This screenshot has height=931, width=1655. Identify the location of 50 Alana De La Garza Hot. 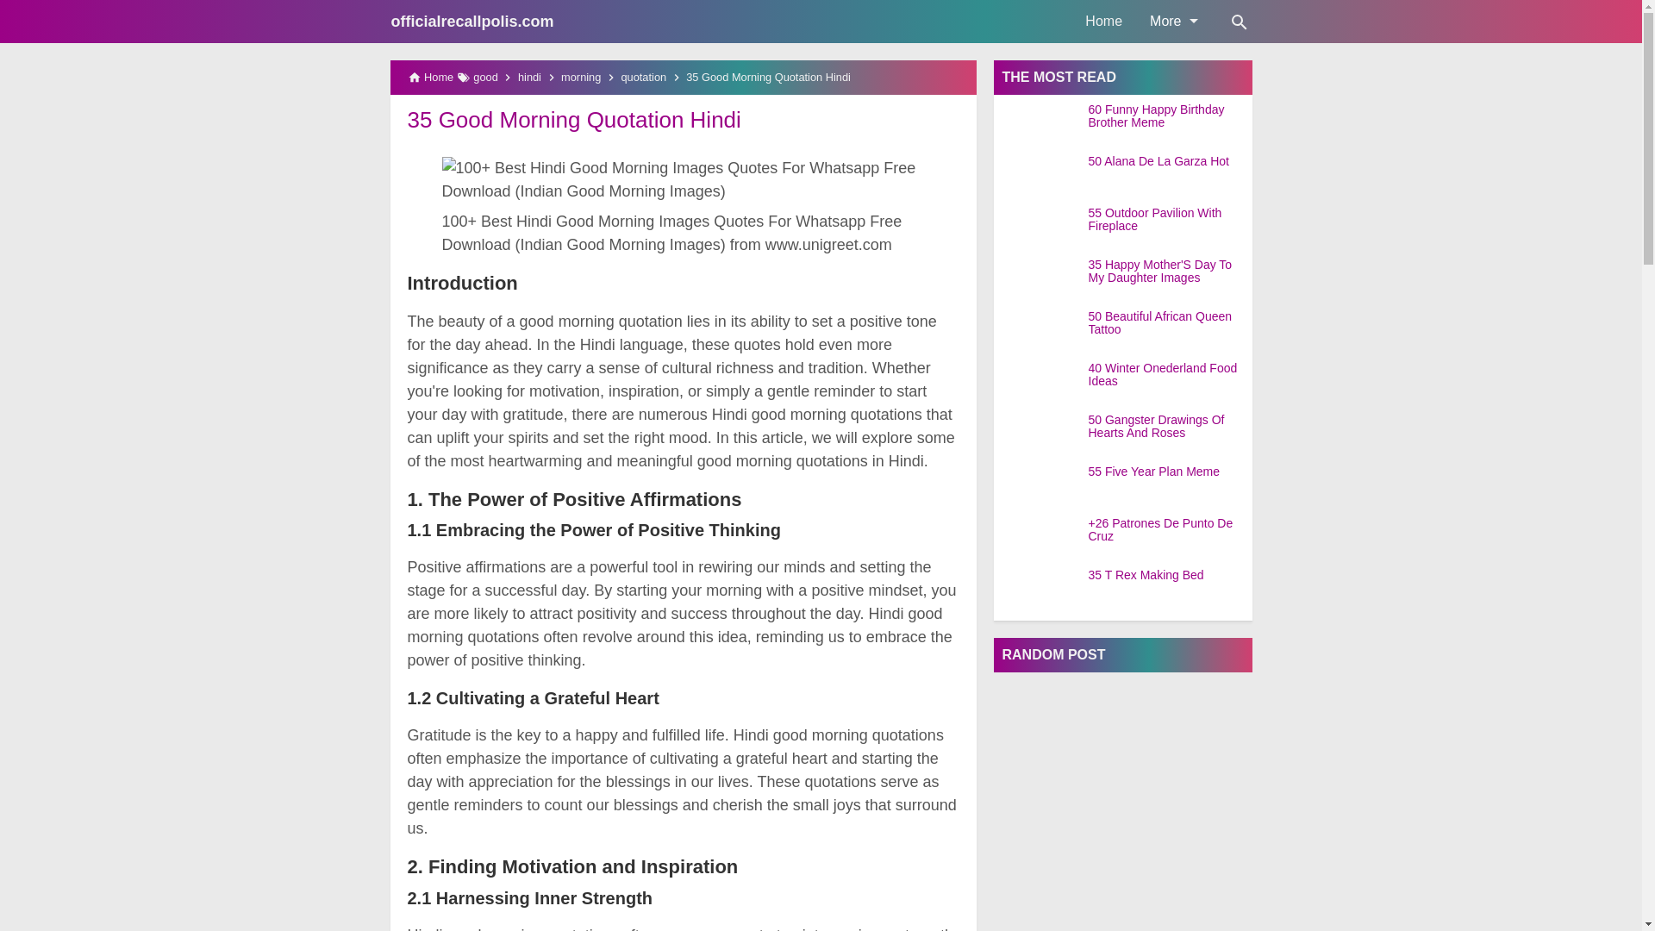
(1169, 162).